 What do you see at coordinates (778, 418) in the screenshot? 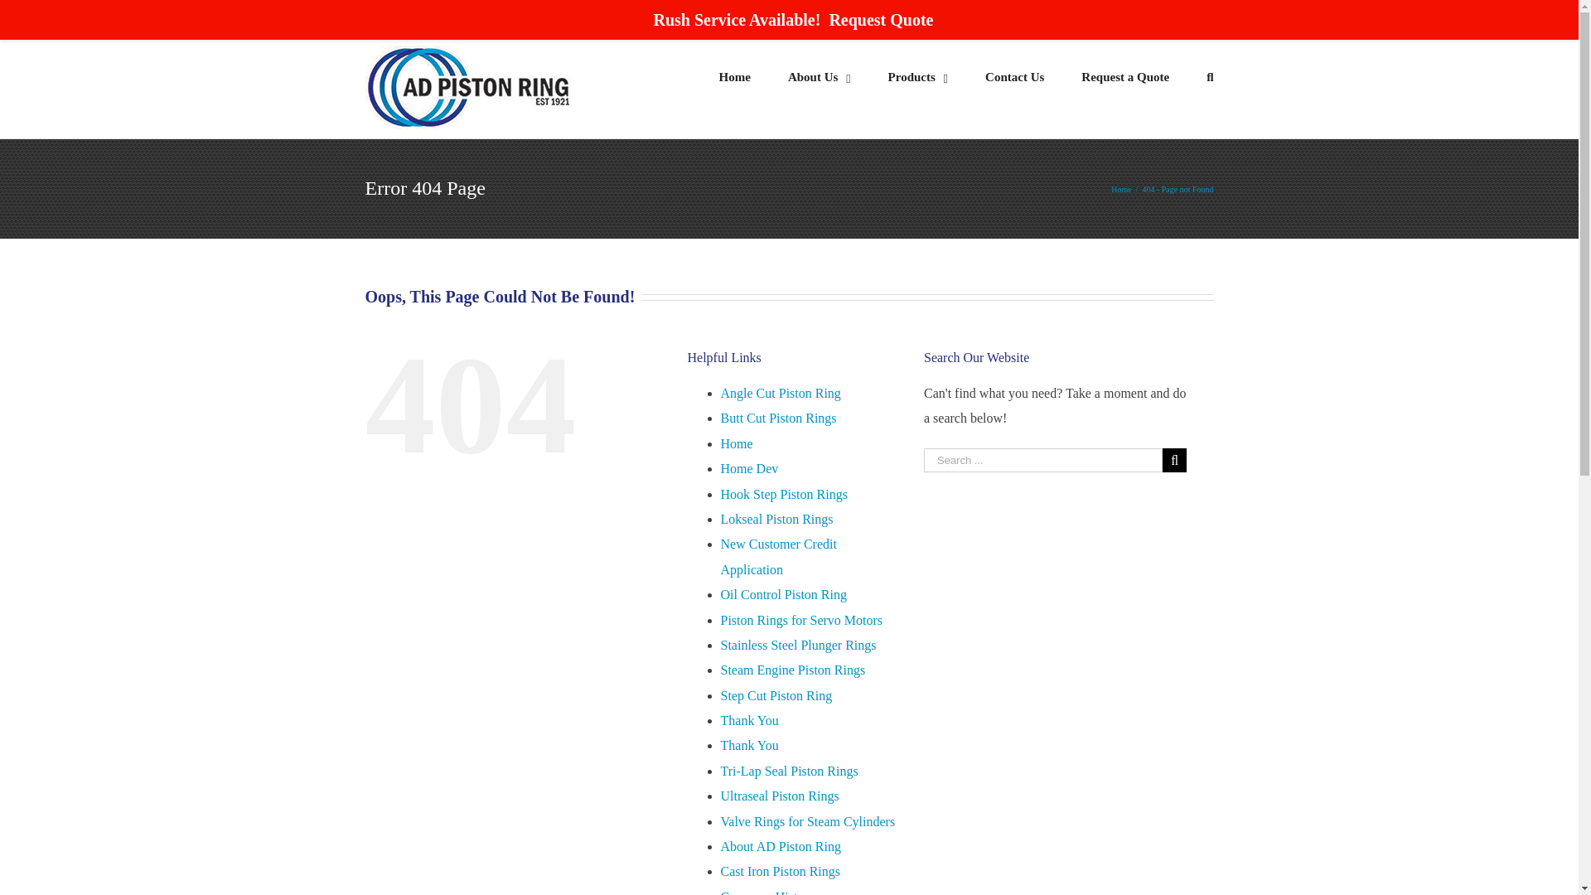
I see `Butt Cut Piston Rings` at bounding box center [778, 418].